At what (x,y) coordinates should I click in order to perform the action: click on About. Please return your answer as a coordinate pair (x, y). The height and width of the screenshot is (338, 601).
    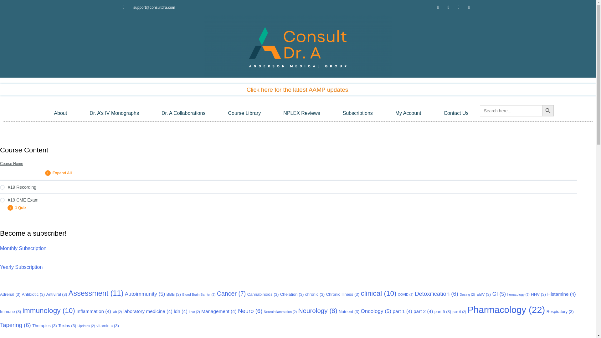
    Looking at the image, I should click on (60, 113).